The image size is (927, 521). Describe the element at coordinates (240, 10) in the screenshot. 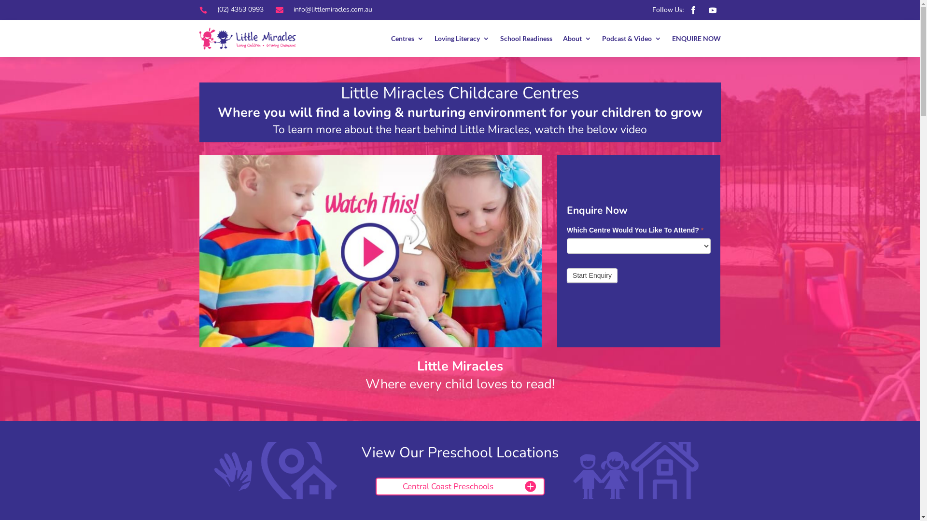

I see `(02) 4353 0993` at that location.